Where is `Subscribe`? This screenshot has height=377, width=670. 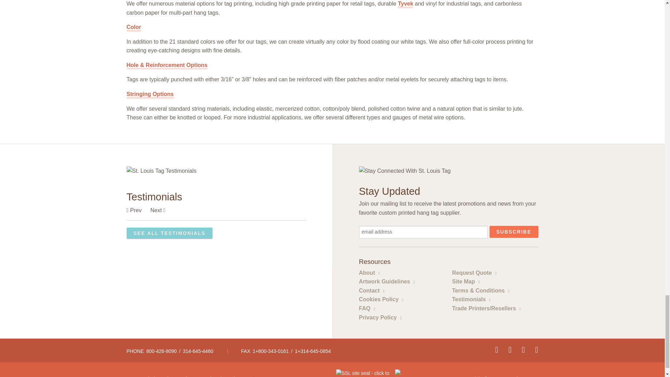
Subscribe is located at coordinates (513, 232).